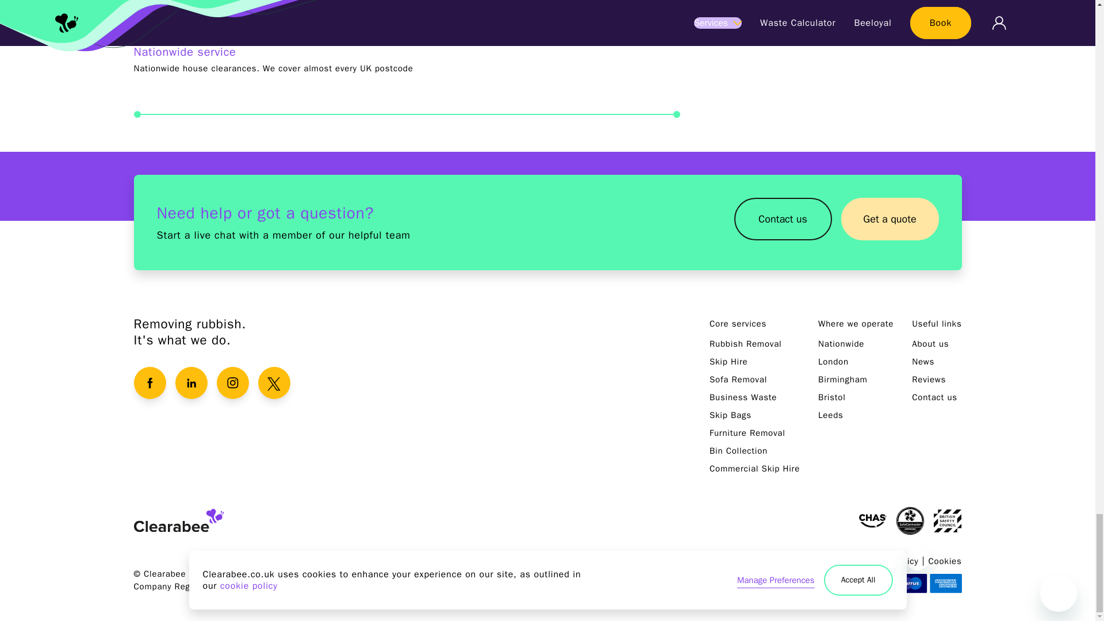  What do you see at coordinates (922, 361) in the screenshot?
I see `News` at bounding box center [922, 361].